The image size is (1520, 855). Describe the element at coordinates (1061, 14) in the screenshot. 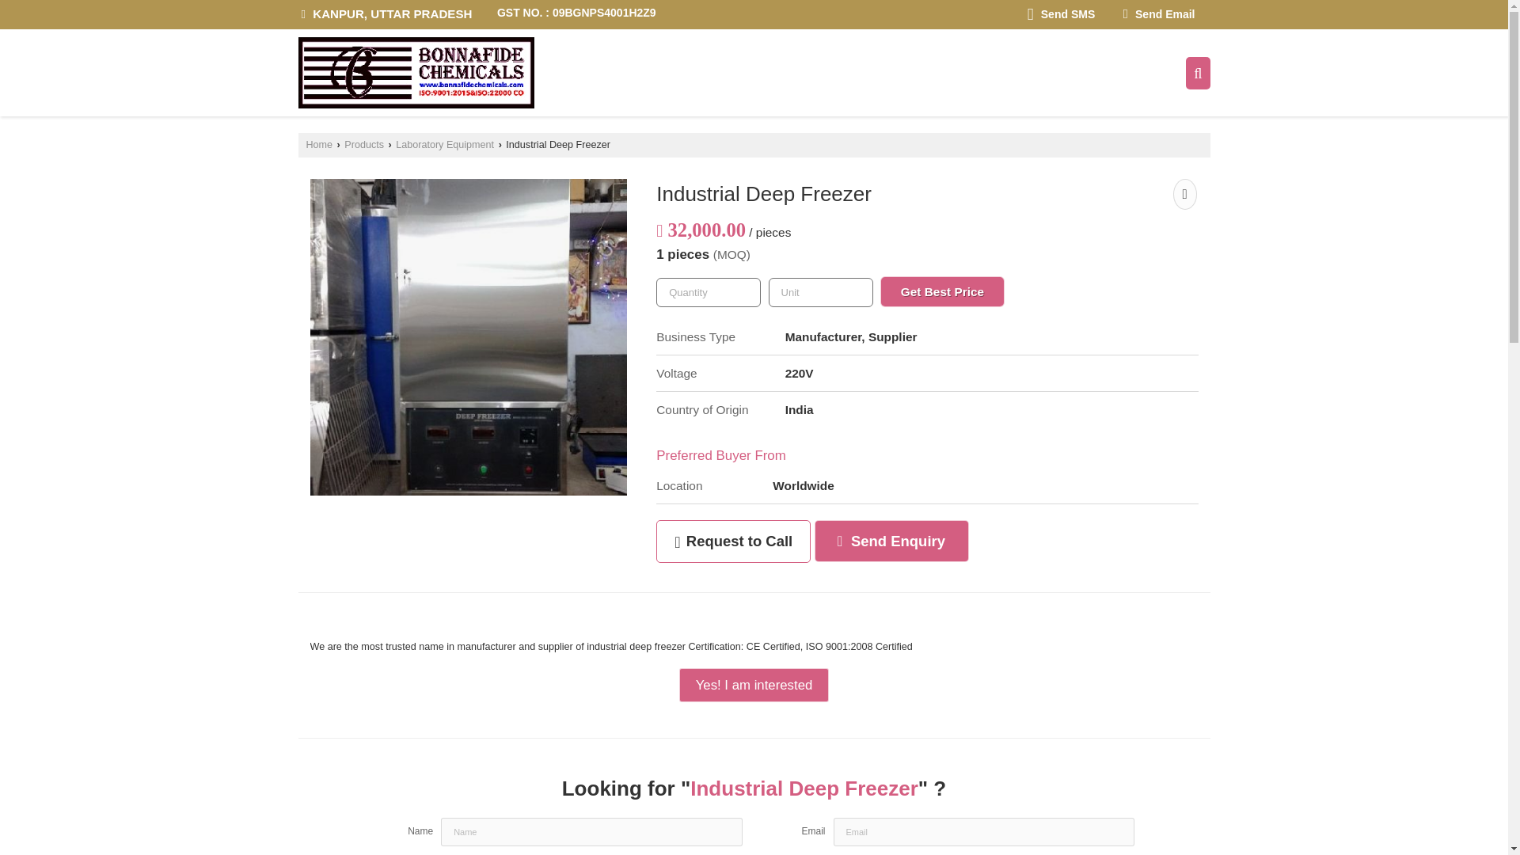

I see `Send SMS` at that location.